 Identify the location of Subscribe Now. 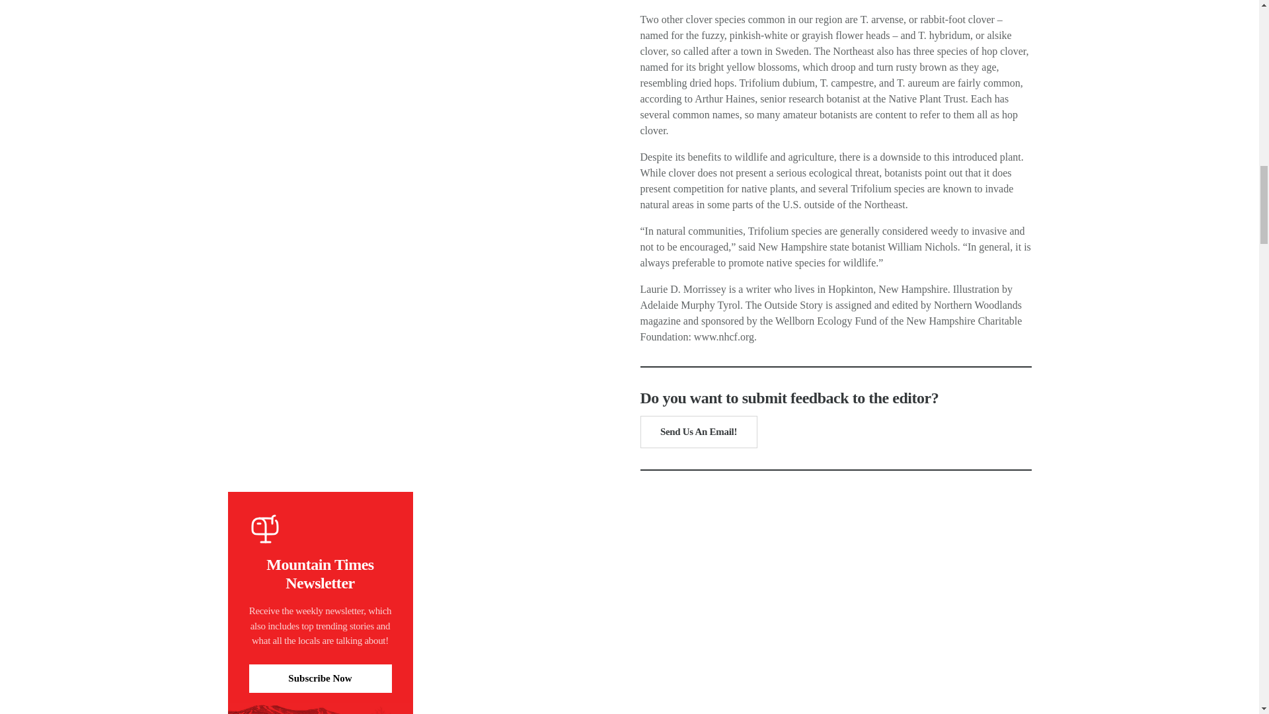
(320, 678).